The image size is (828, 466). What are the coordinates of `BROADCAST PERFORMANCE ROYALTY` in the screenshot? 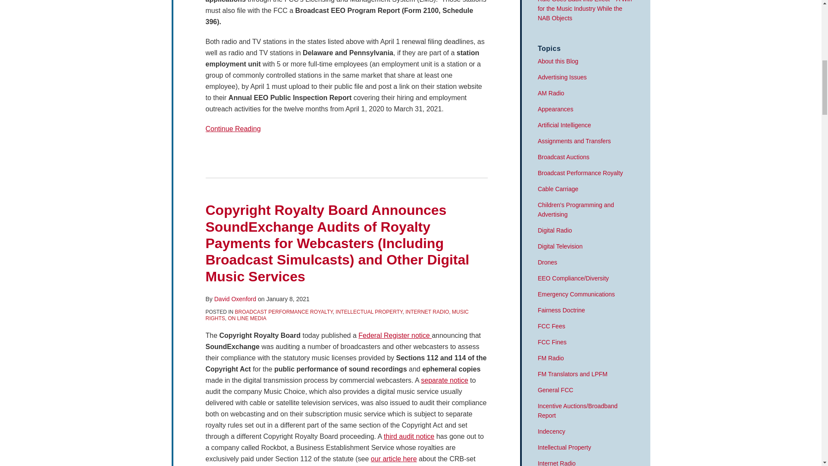 It's located at (284, 312).